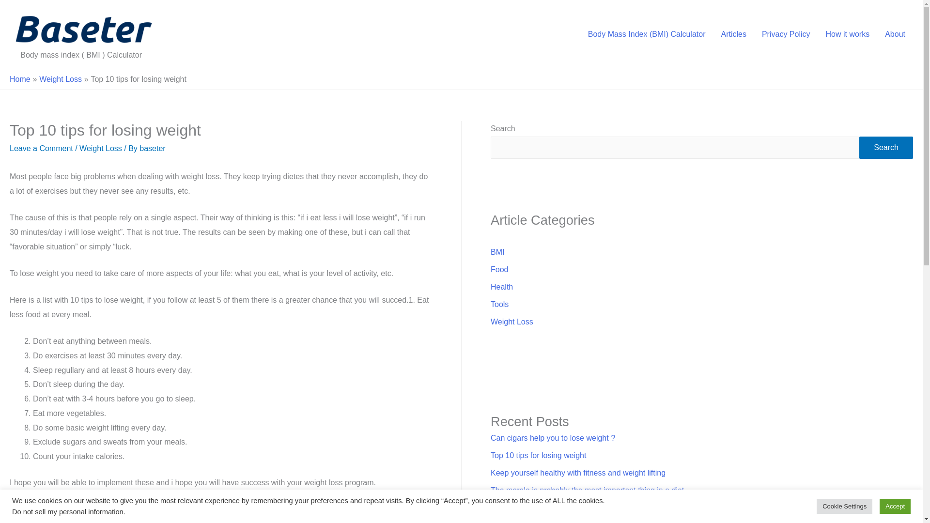 The width and height of the screenshot is (930, 523). I want to click on Search, so click(886, 147).